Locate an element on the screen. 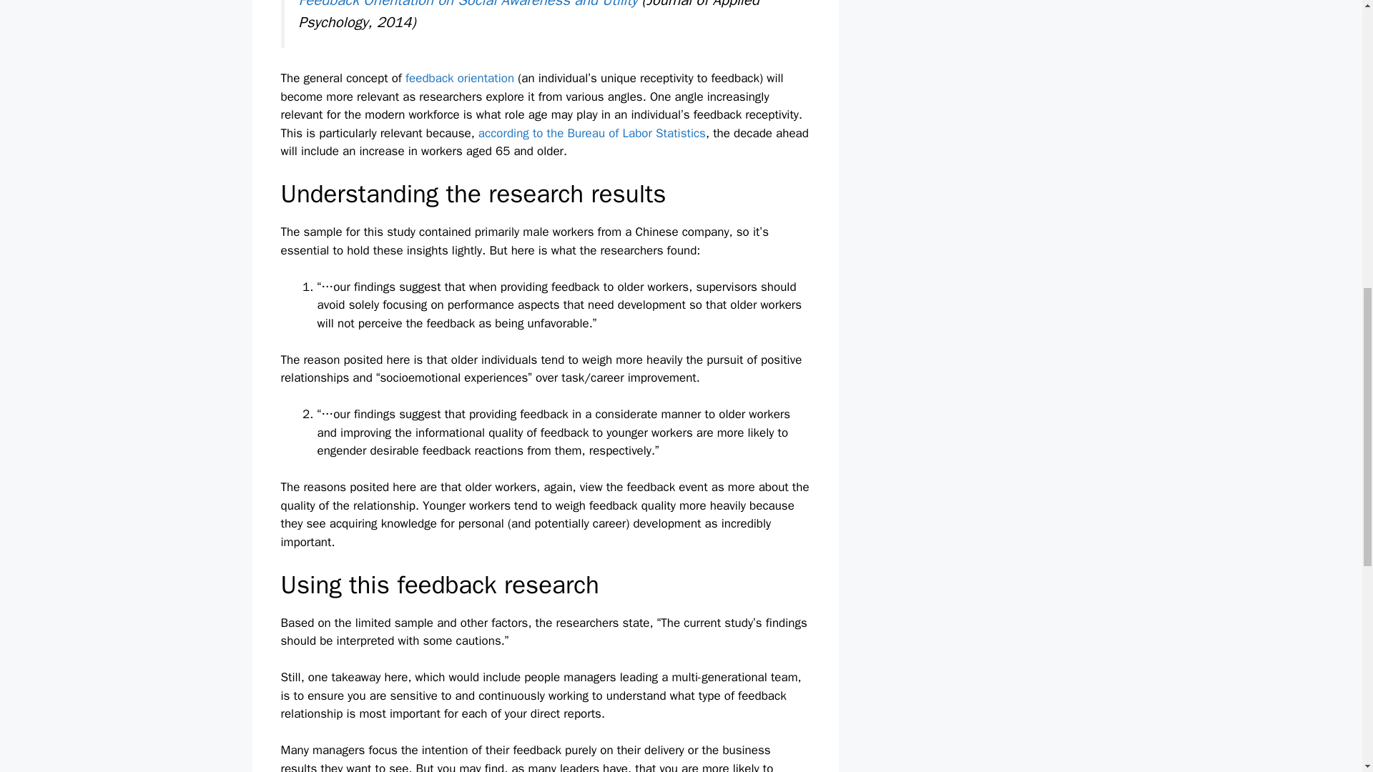 The image size is (1373, 772). Scroll back to top is located at coordinates (1327, 678).